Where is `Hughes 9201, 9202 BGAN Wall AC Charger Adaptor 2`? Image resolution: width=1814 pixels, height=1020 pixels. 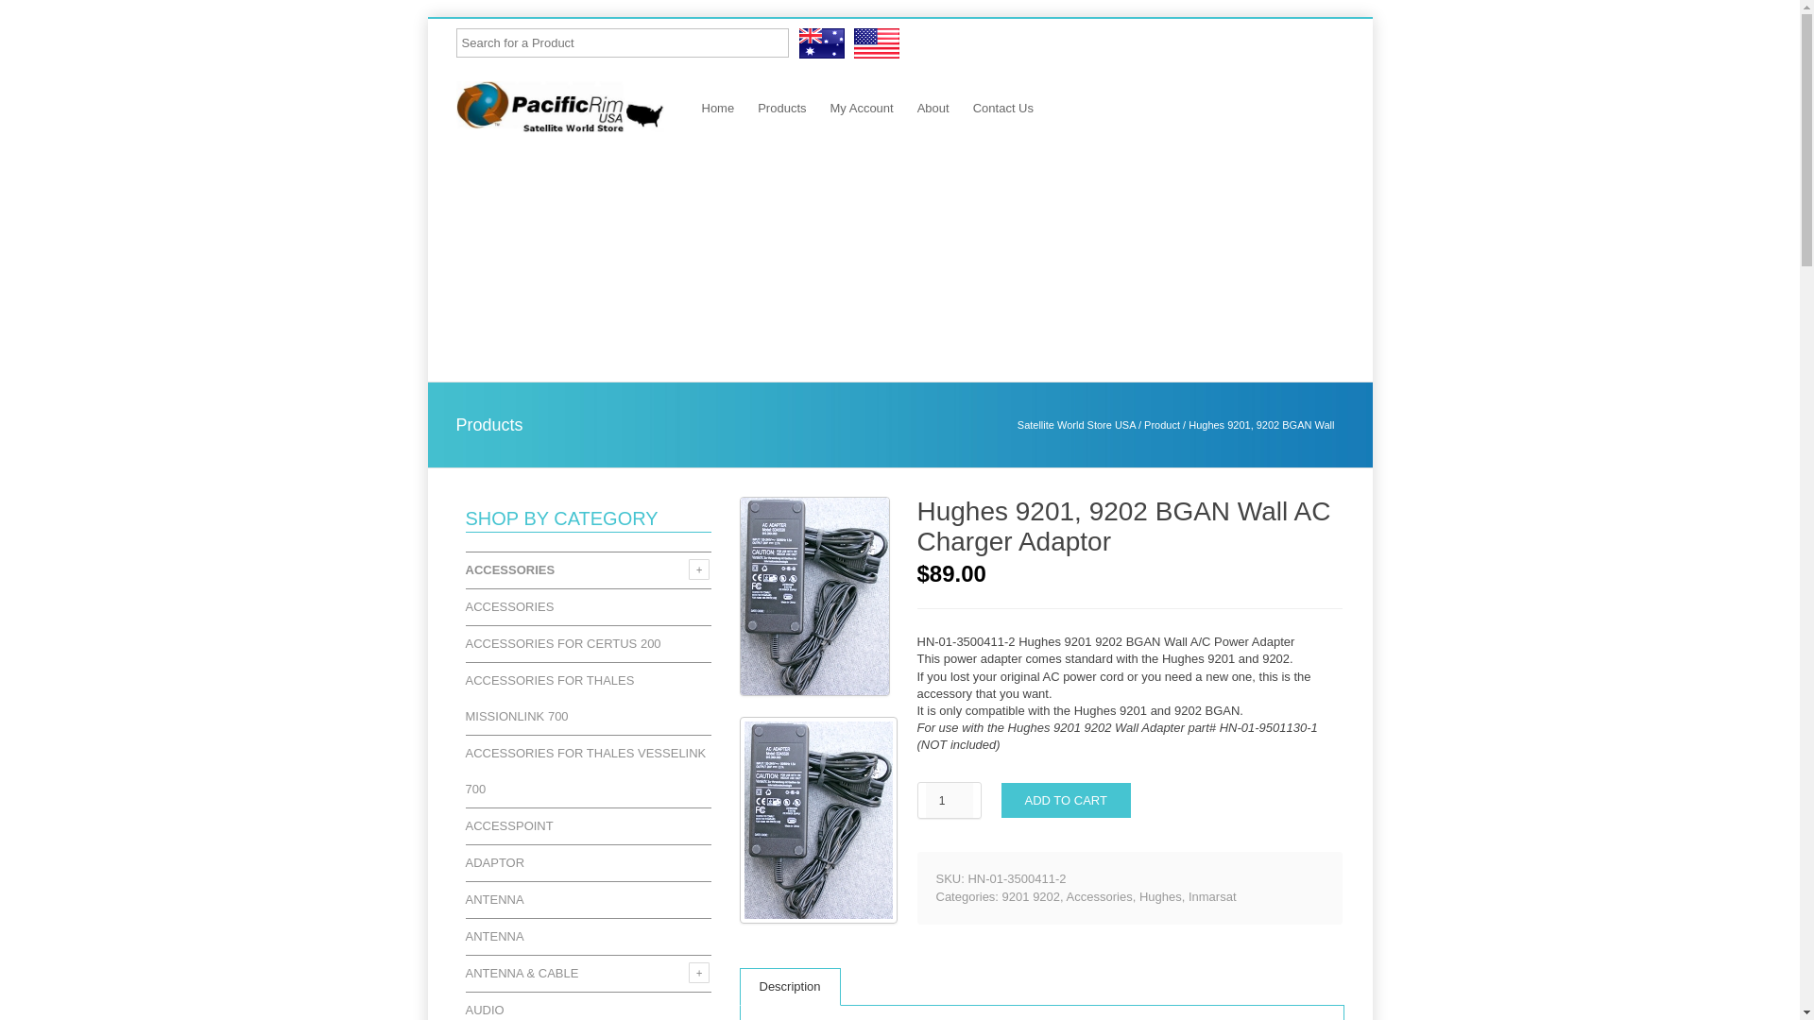
Hughes 9201, 9202 BGAN Wall AC Charger Adaptor 2 is located at coordinates (827, 918).